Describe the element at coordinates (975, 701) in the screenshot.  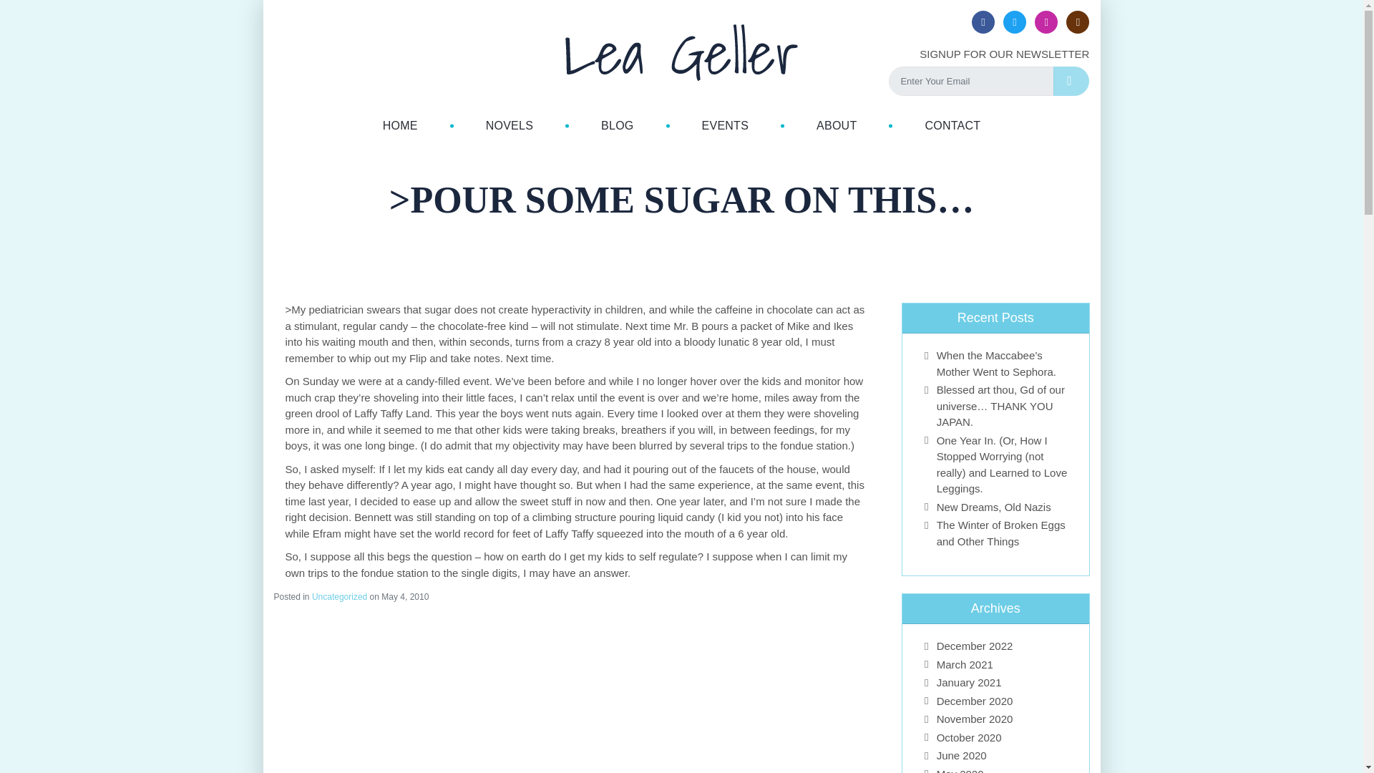
I see `December 2020` at that location.